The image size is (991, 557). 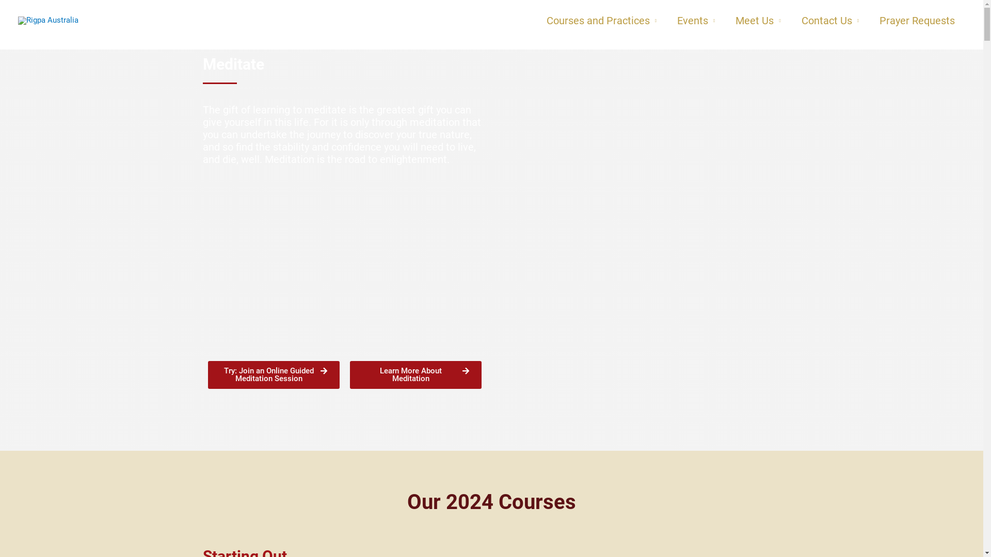 What do you see at coordinates (758, 21) in the screenshot?
I see `Meet Us` at bounding box center [758, 21].